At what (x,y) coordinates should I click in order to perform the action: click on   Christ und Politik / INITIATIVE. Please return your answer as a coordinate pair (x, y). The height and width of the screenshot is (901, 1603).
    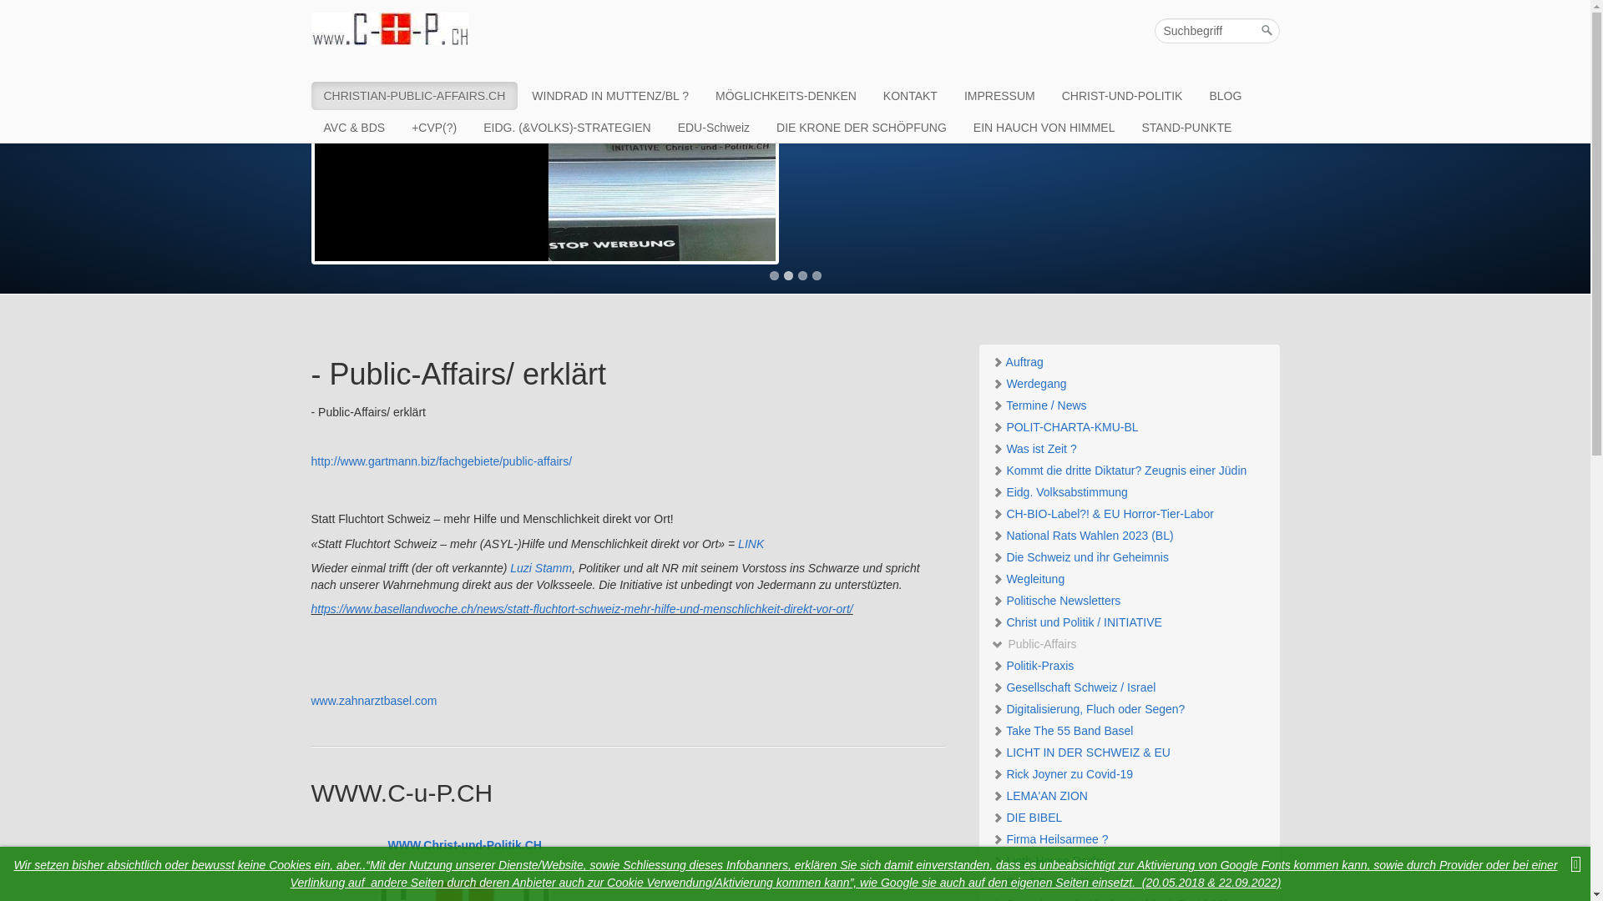
    Looking at the image, I should click on (1129, 622).